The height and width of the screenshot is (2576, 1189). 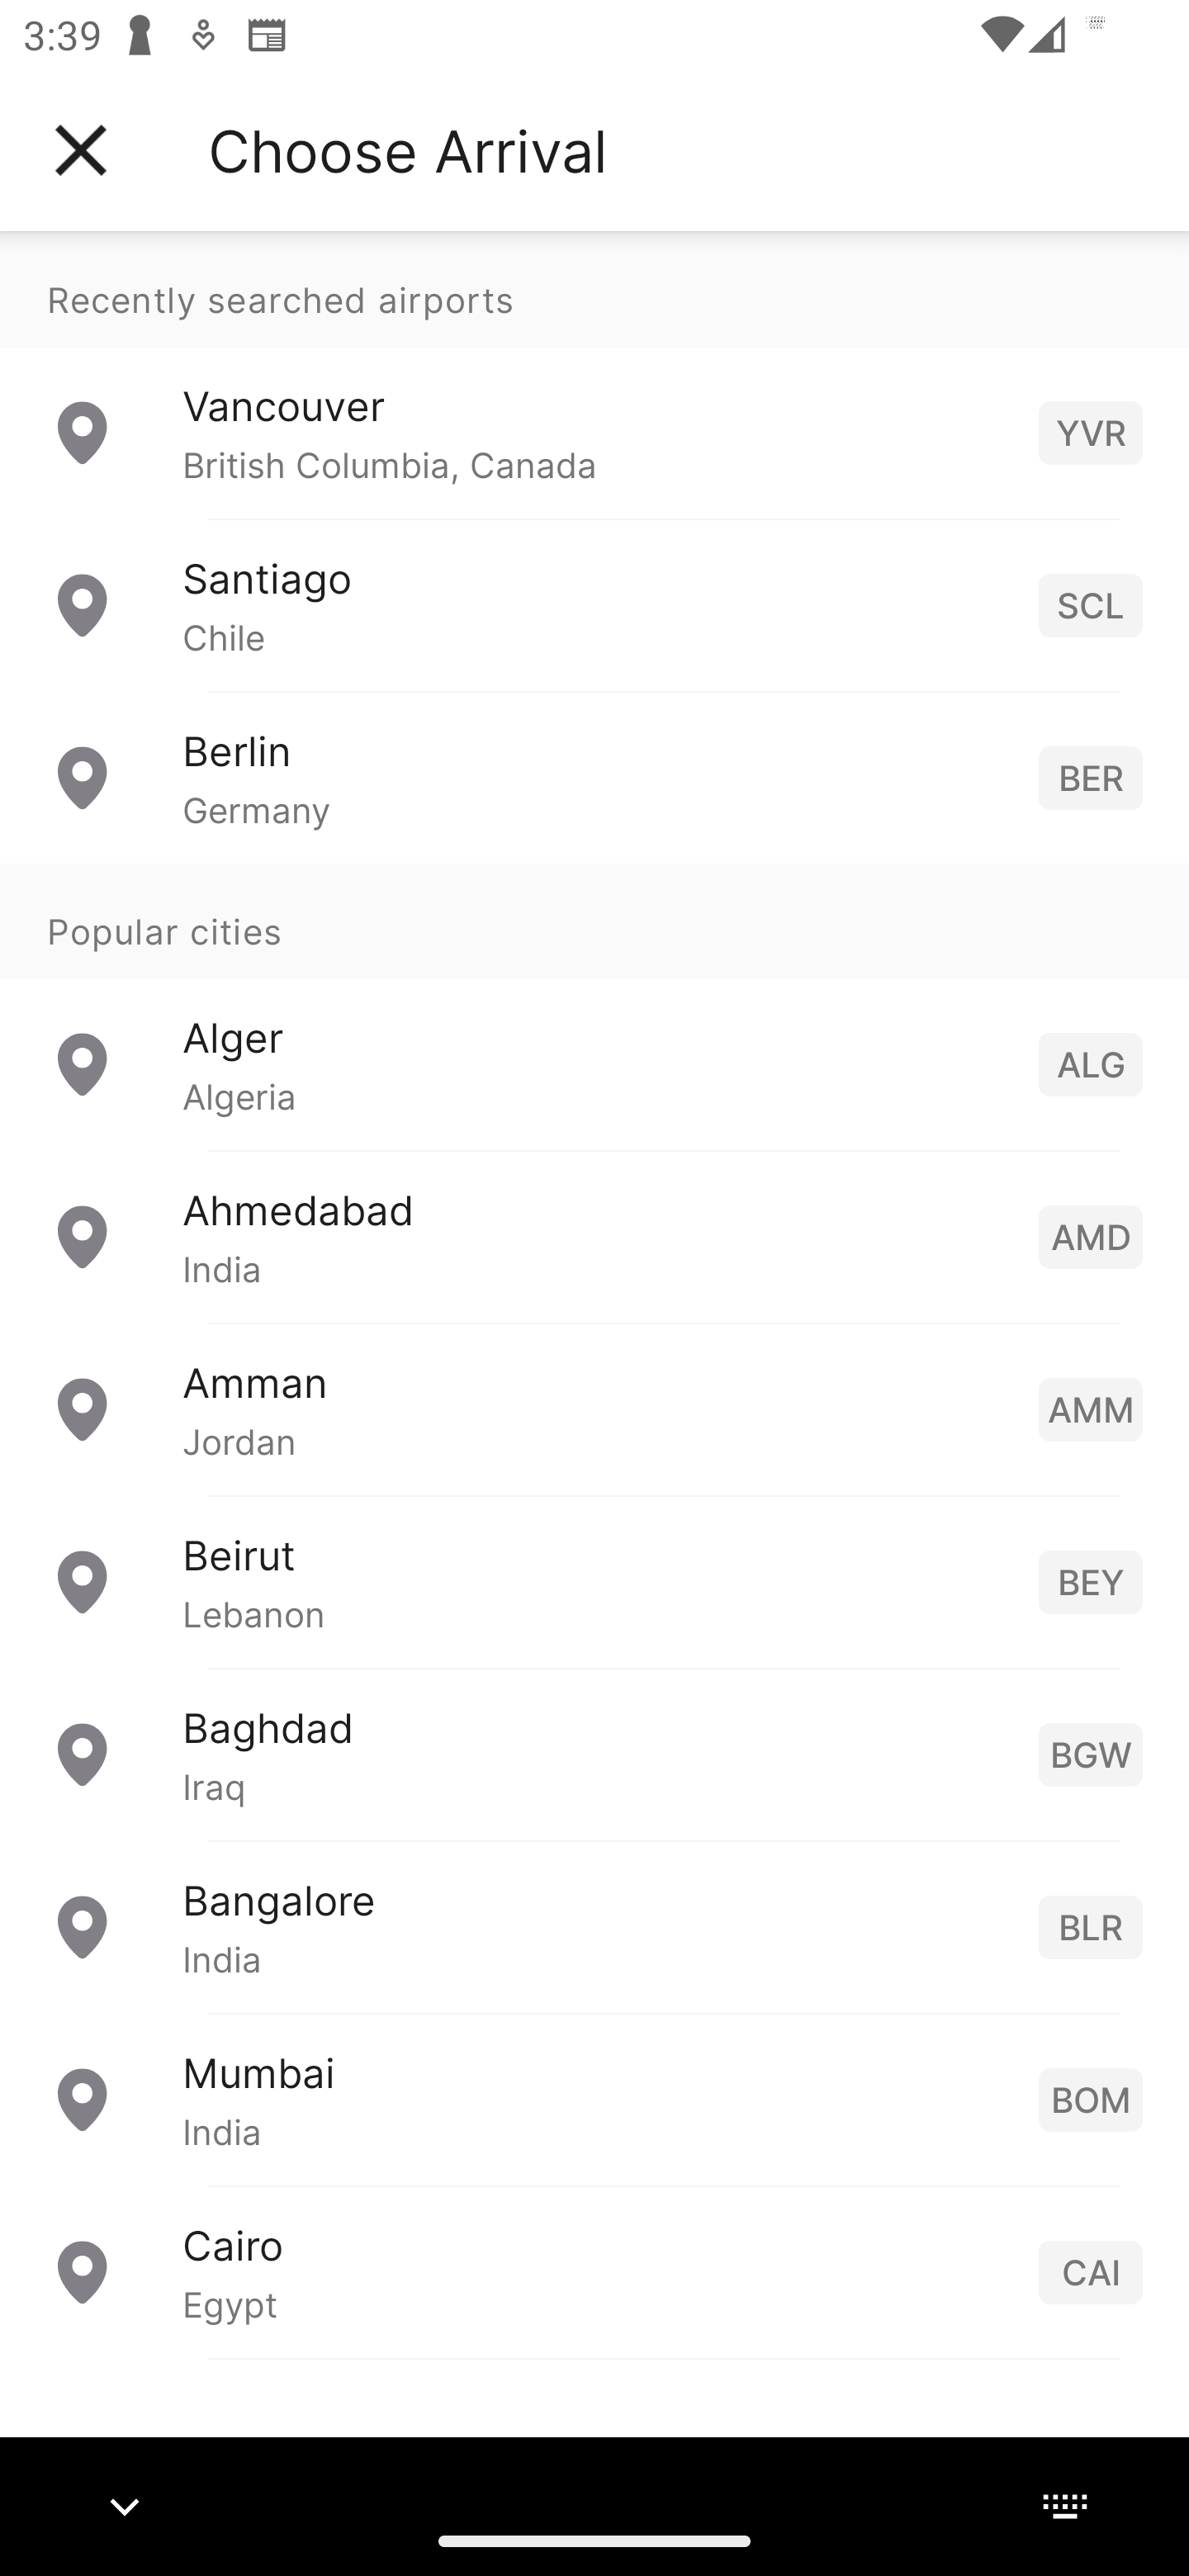 What do you see at coordinates (407, 150) in the screenshot?
I see `Choose Arrival` at bounding box center [407, 150].